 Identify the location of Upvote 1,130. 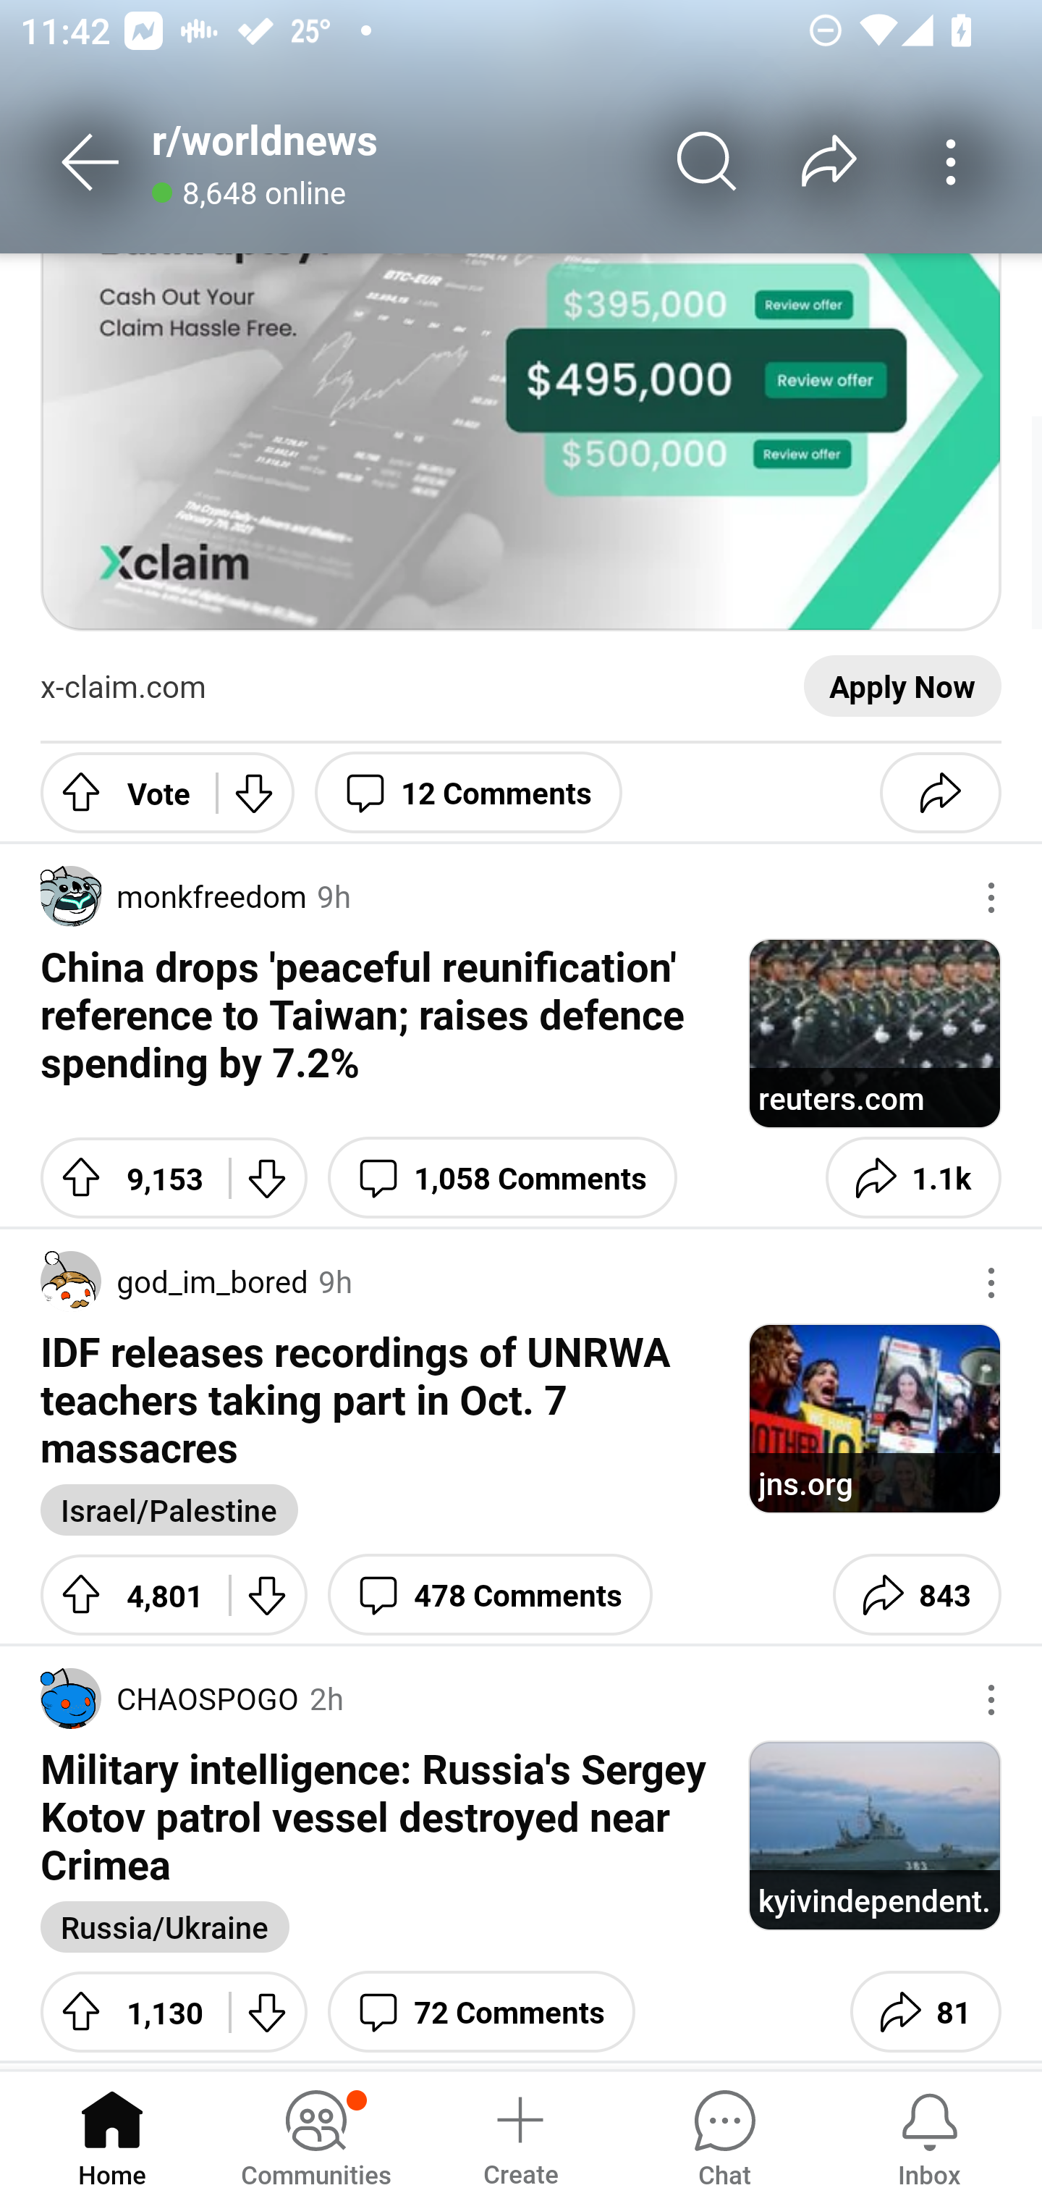
(124, 2011).